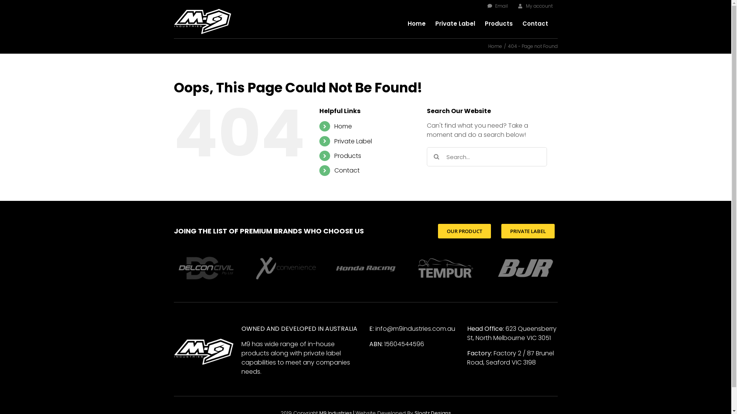 This screenshot has width=737, height=414. I want to click on Partner-Logo-BJR@2x, so click(525, 268).